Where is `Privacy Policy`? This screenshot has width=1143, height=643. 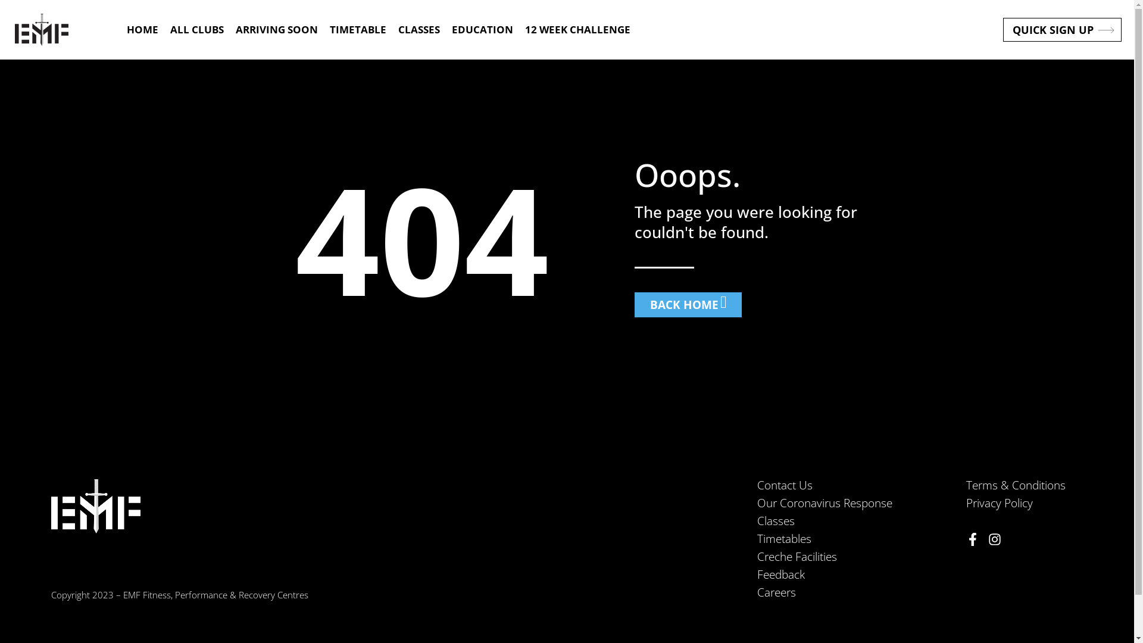 Privacy Policy is located at coordinates (1023, 503).